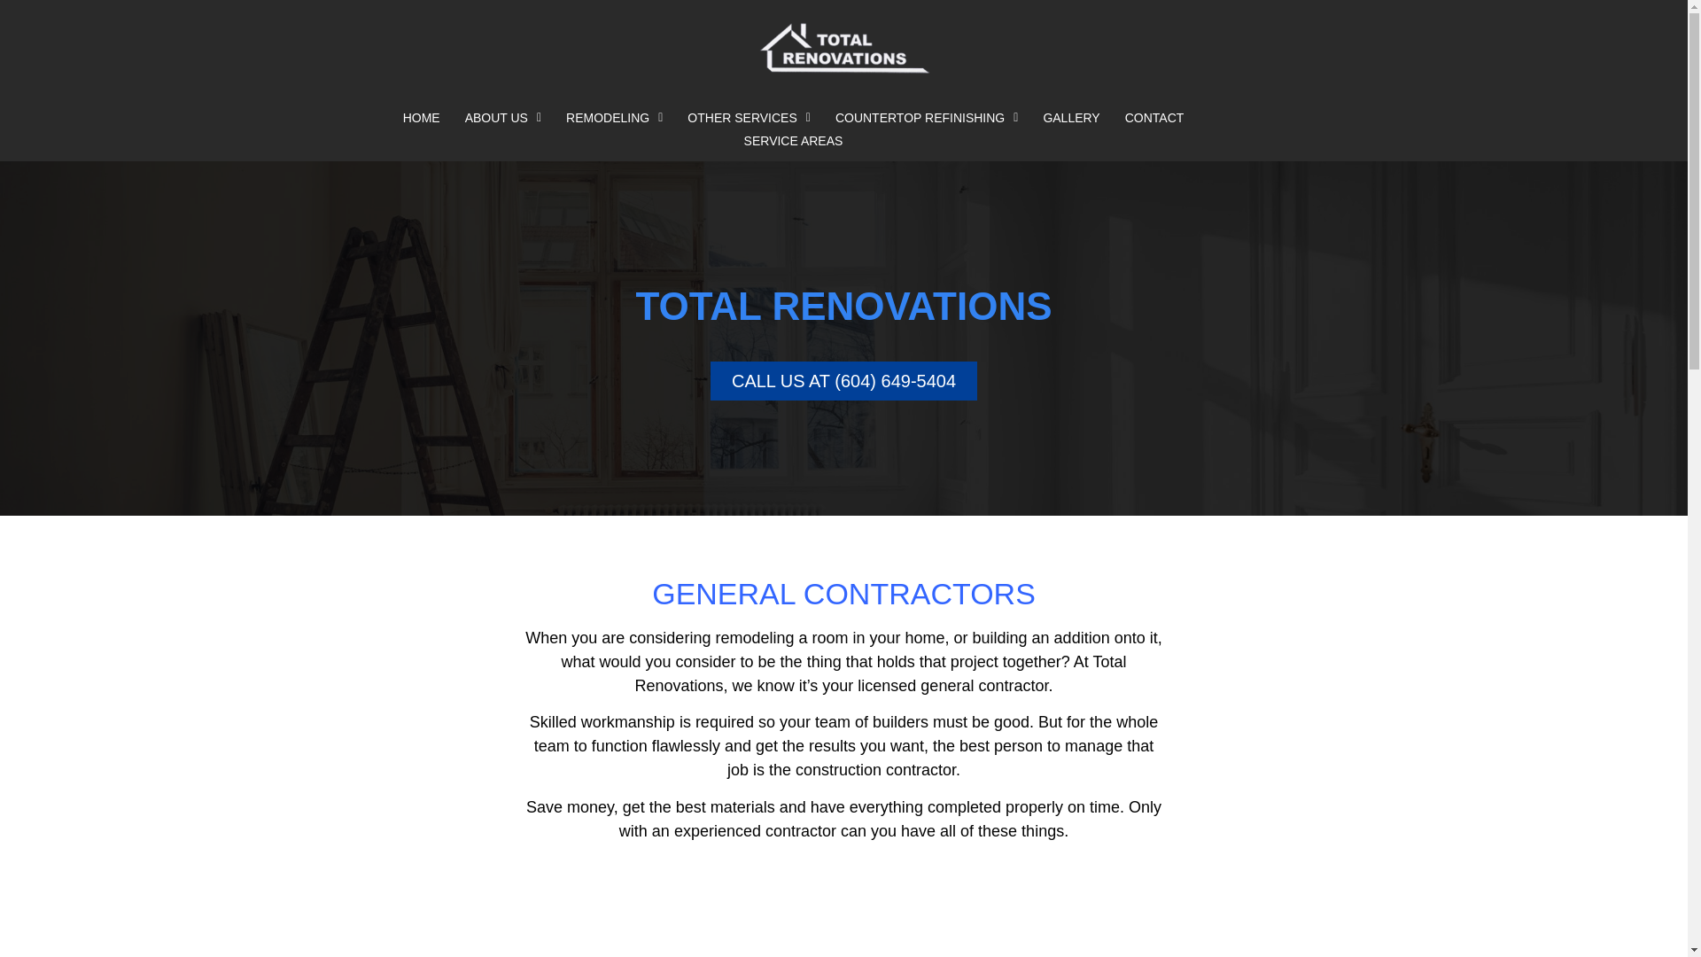 The height and width of the screenshot is (957, 1701). I want to click on ABOUT US, so click(503, 117).